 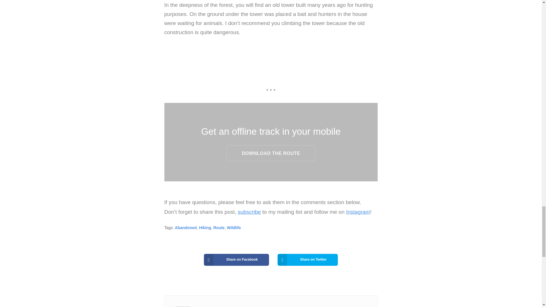 I want to click on Share on Twitter, so click(x=308, y=260).